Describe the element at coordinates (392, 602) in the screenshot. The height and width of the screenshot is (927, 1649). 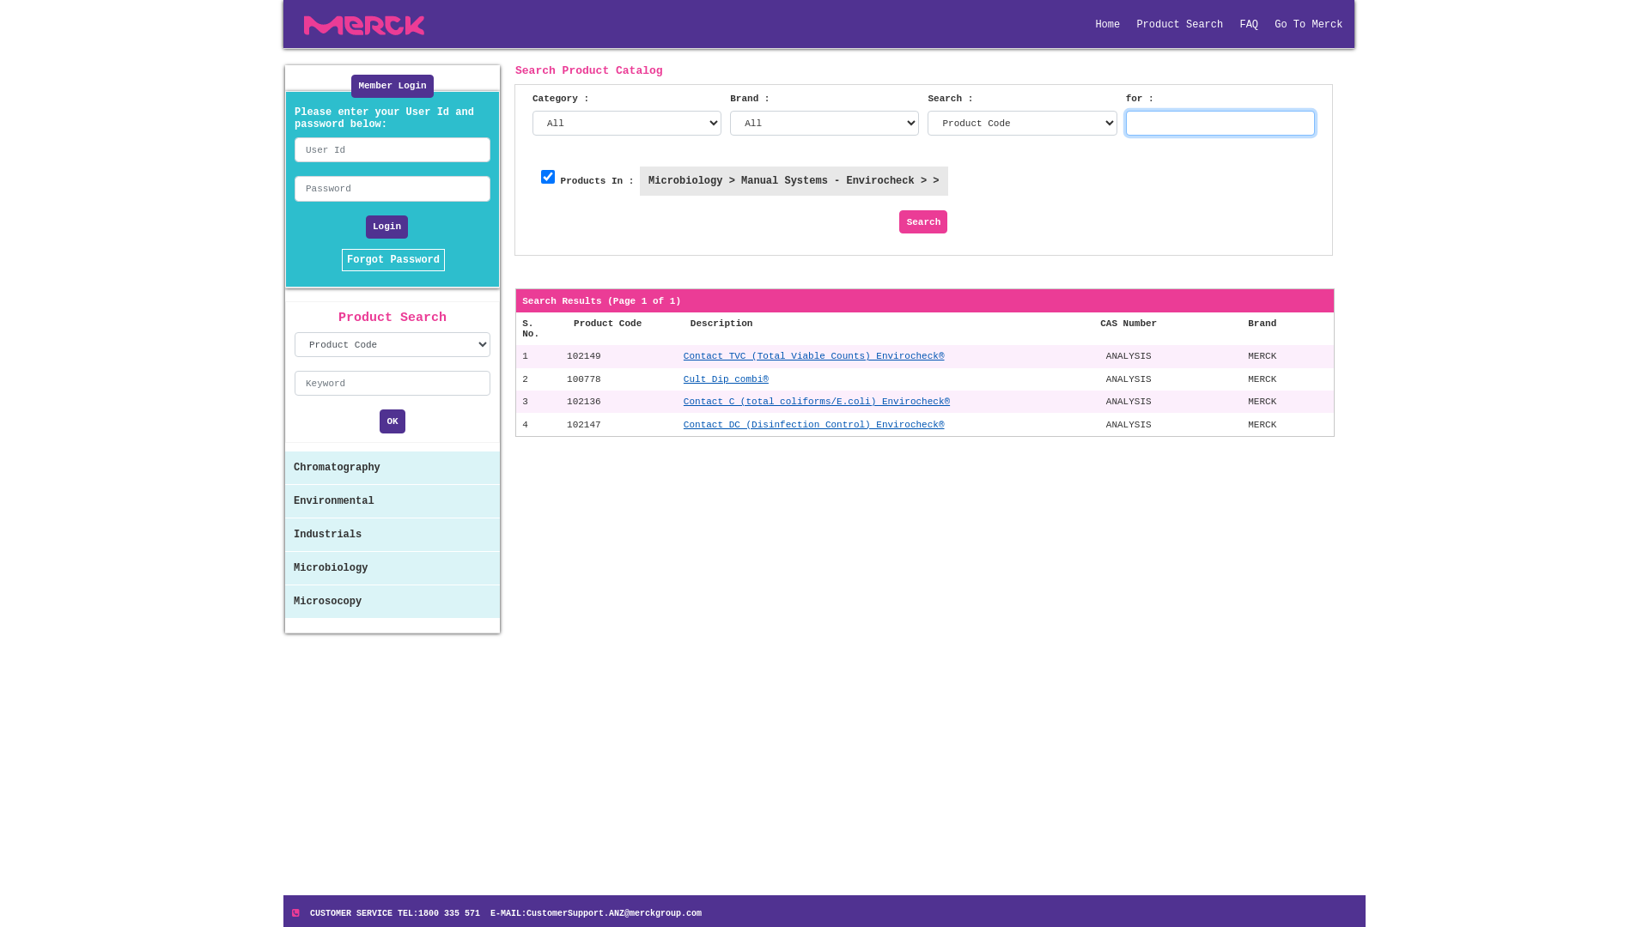
I see `Microsocopy` at that location.